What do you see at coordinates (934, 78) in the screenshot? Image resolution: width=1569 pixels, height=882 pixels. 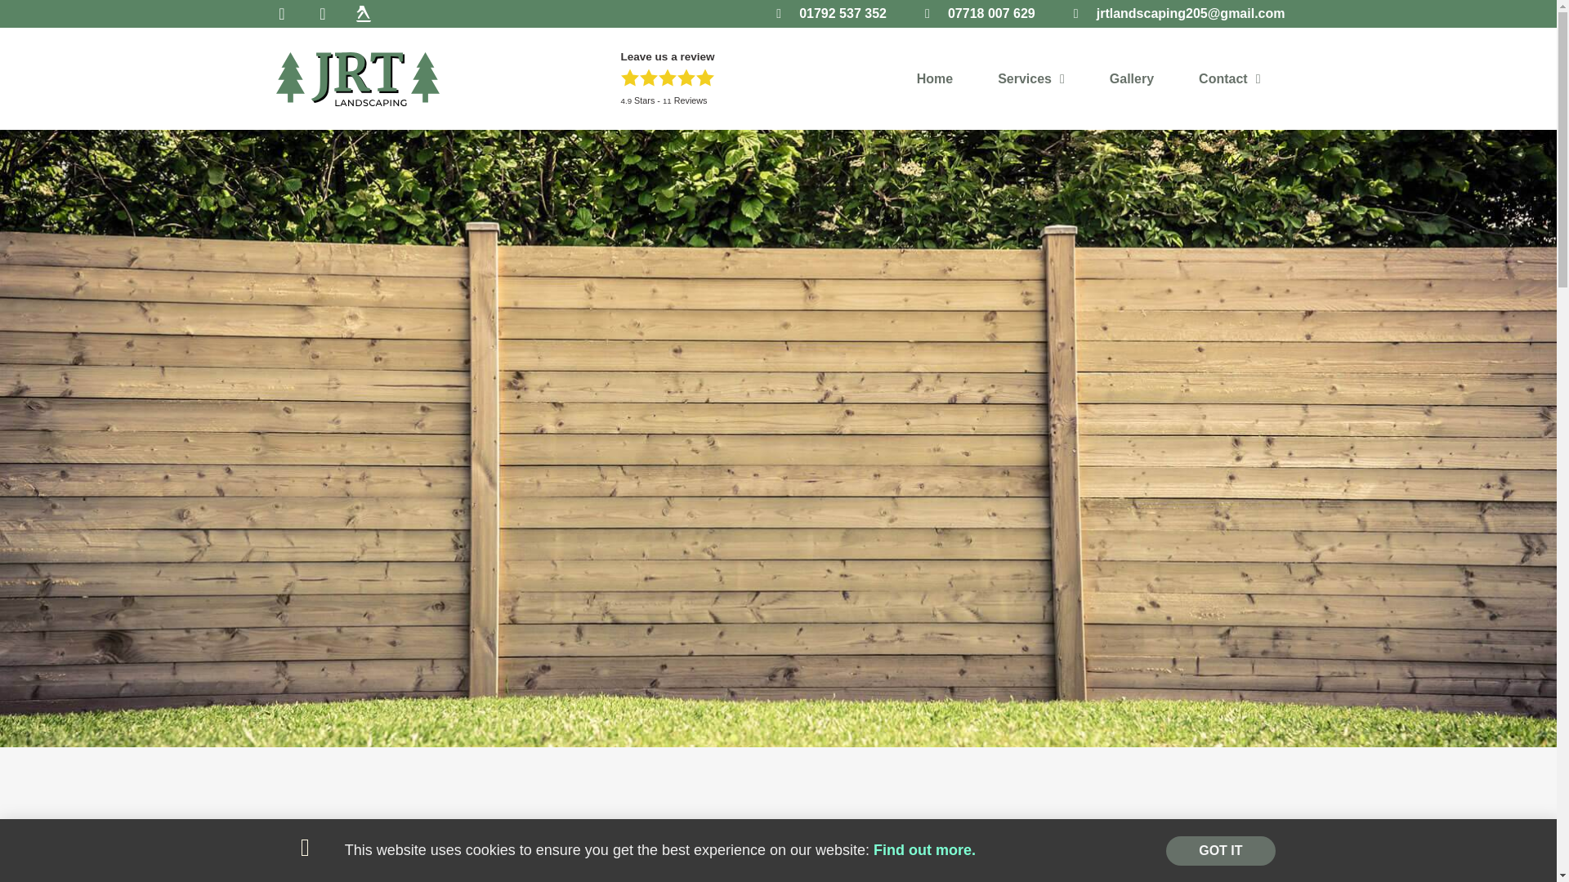 I see `Home` at bounding box center [934, 78].